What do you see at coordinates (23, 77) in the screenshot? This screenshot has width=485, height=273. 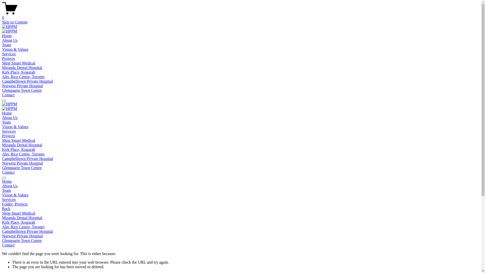 I see `Alec Rice Centre, Toronto` at bounding box center [23, 77].